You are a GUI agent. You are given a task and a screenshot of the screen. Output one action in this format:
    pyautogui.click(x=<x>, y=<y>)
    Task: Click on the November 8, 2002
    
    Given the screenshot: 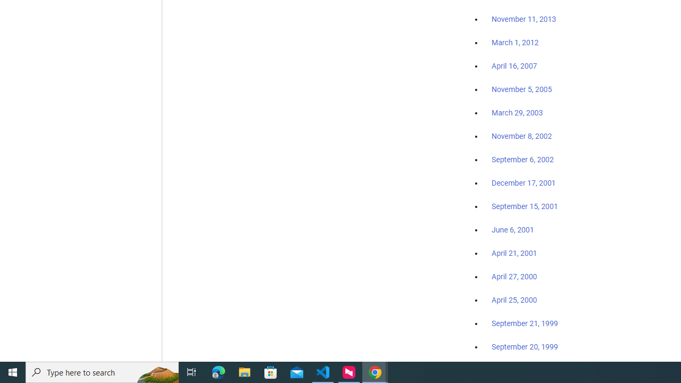 What is the action you would take?
    pyautogui.click(x=522, y=136)
    